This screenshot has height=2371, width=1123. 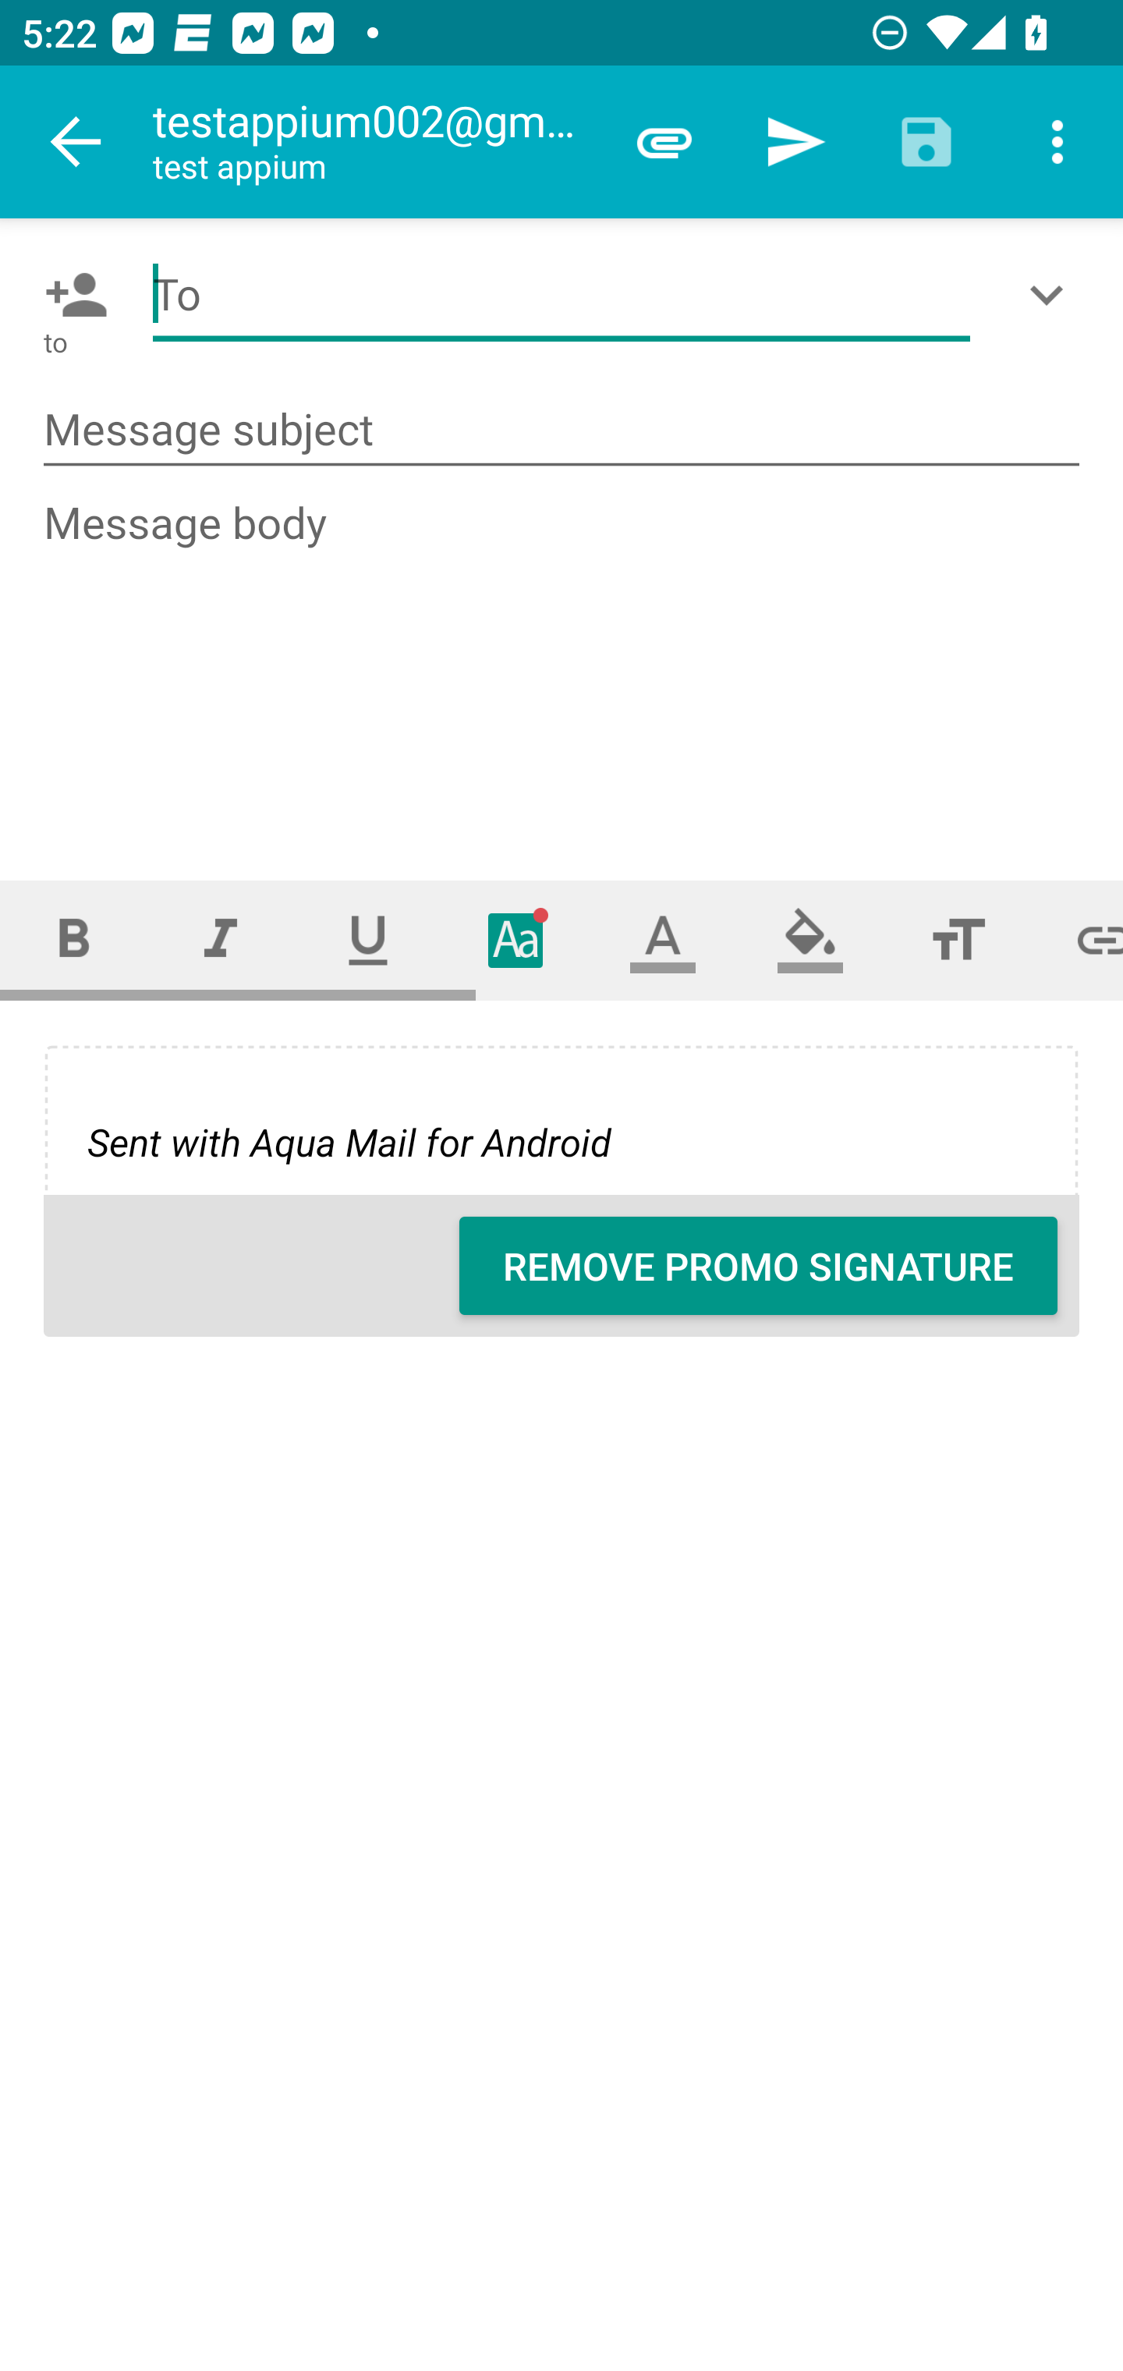 I want to click on Text color, so click(x=663, y=939).